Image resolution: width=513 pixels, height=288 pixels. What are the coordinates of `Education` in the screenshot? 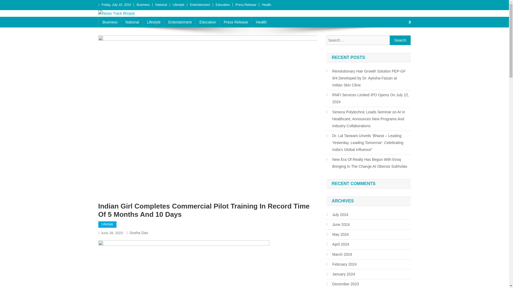 It's located at (207, 22).